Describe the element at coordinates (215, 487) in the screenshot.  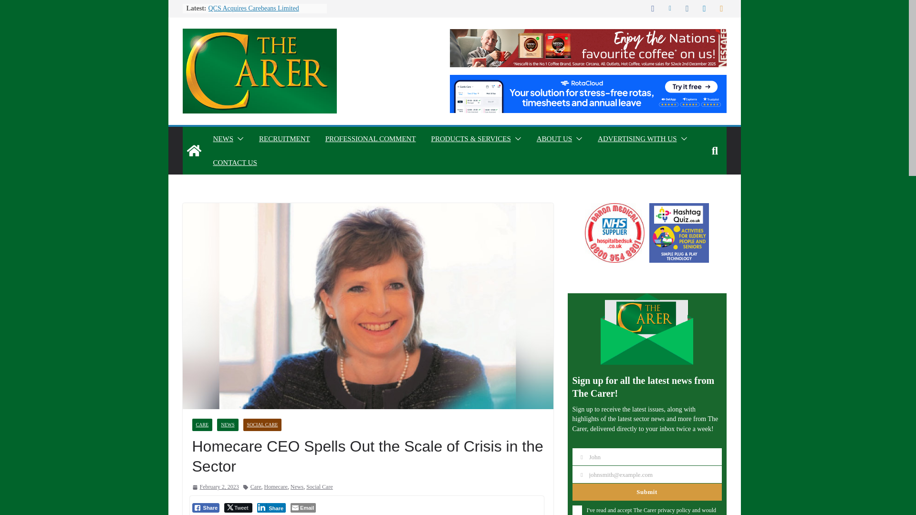
I see `10:27 am` at that location.